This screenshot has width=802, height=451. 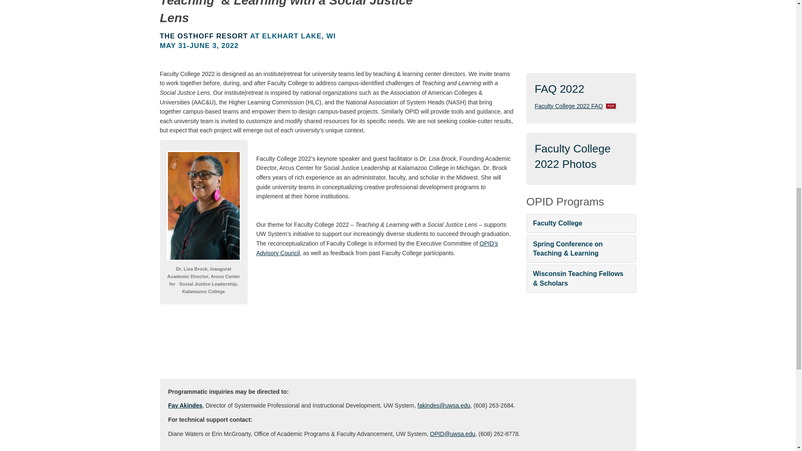 I want to click on Faculty College 2022 Photos, so click(x=572, y=156).